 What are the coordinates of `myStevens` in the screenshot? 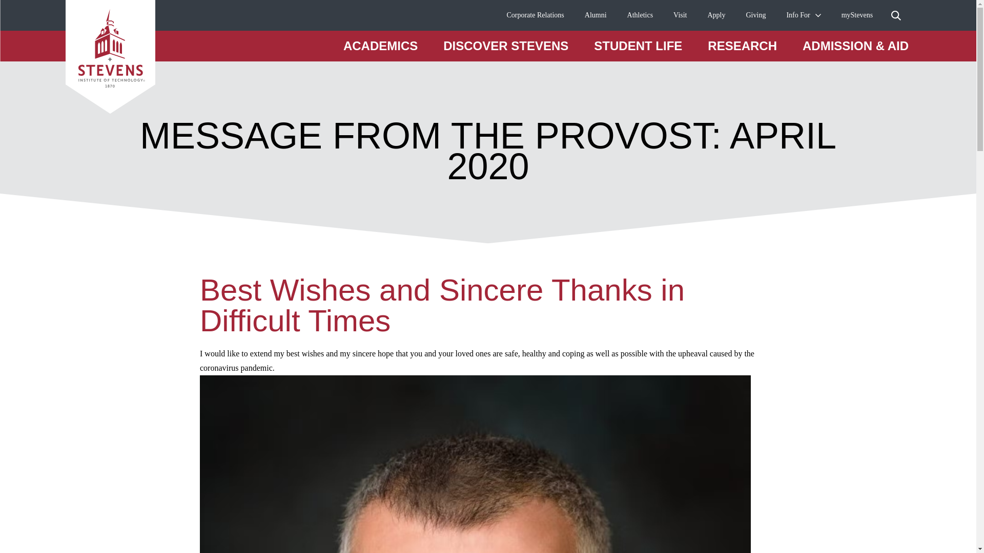 It's located at (857, 15).